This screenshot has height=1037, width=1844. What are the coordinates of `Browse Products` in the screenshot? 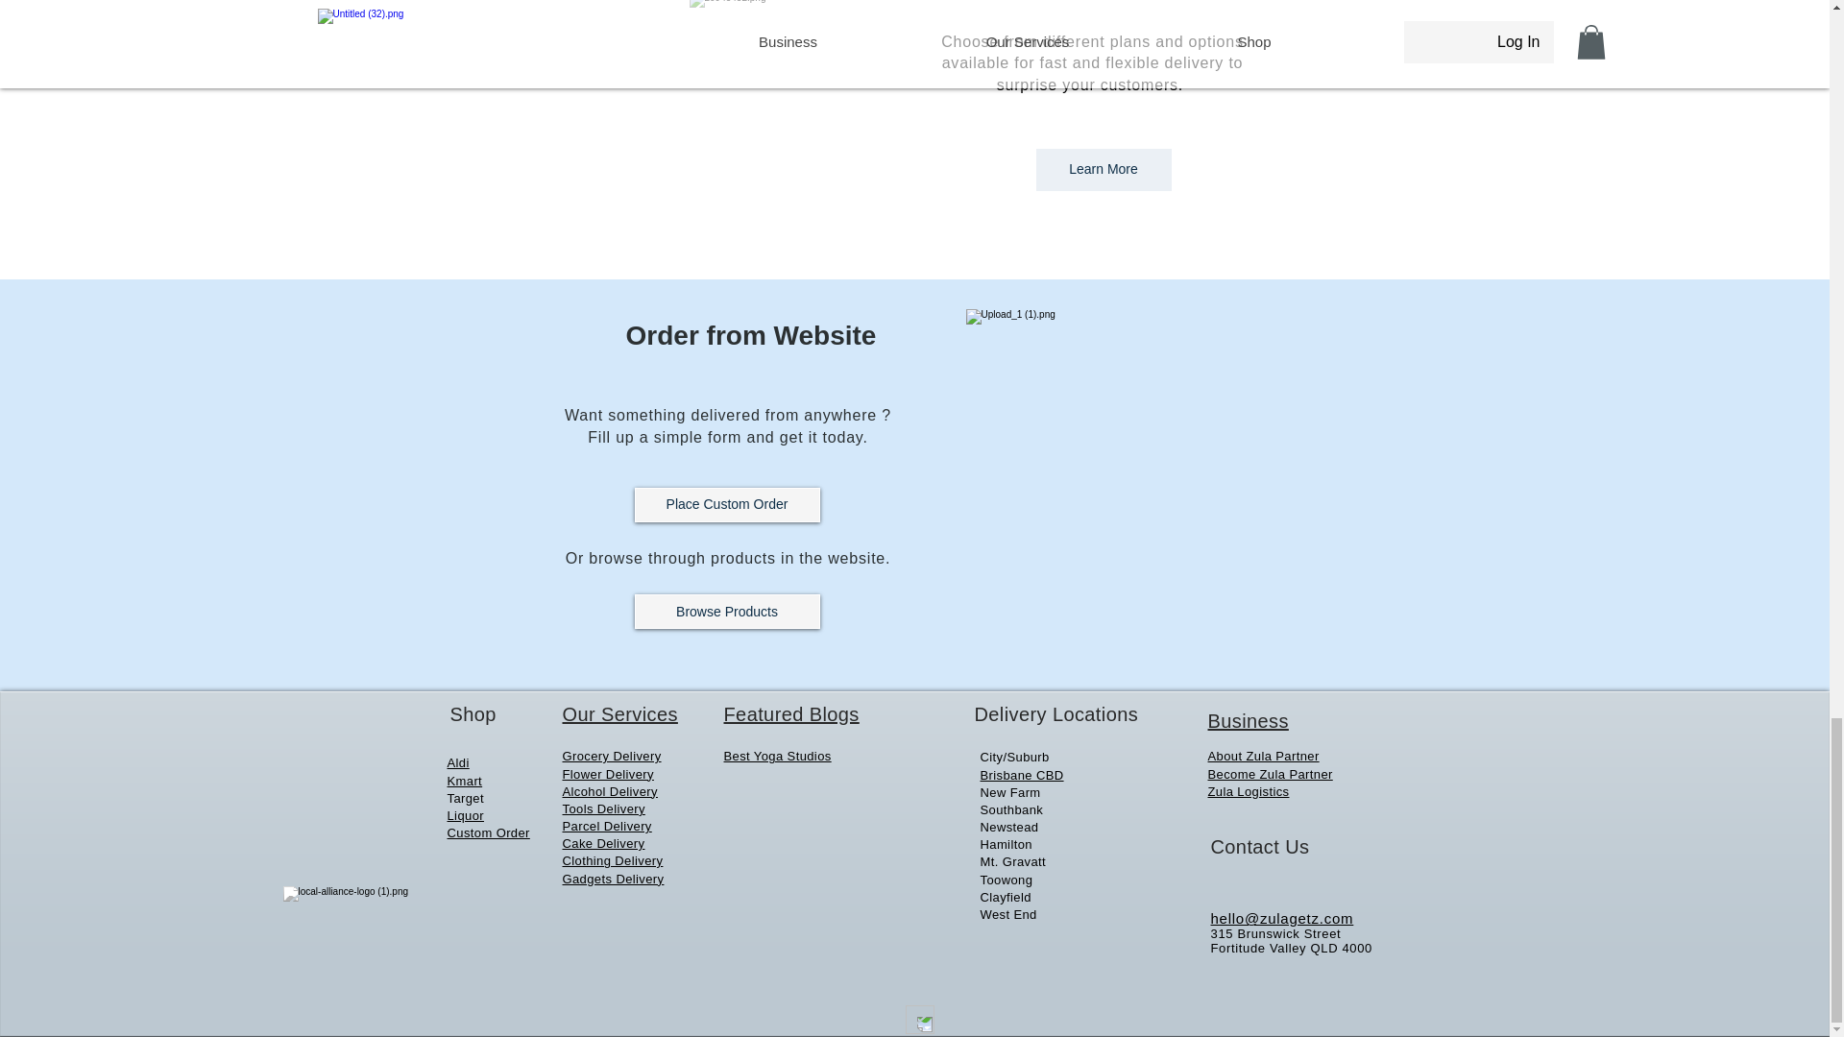 It's located at (726, 611).